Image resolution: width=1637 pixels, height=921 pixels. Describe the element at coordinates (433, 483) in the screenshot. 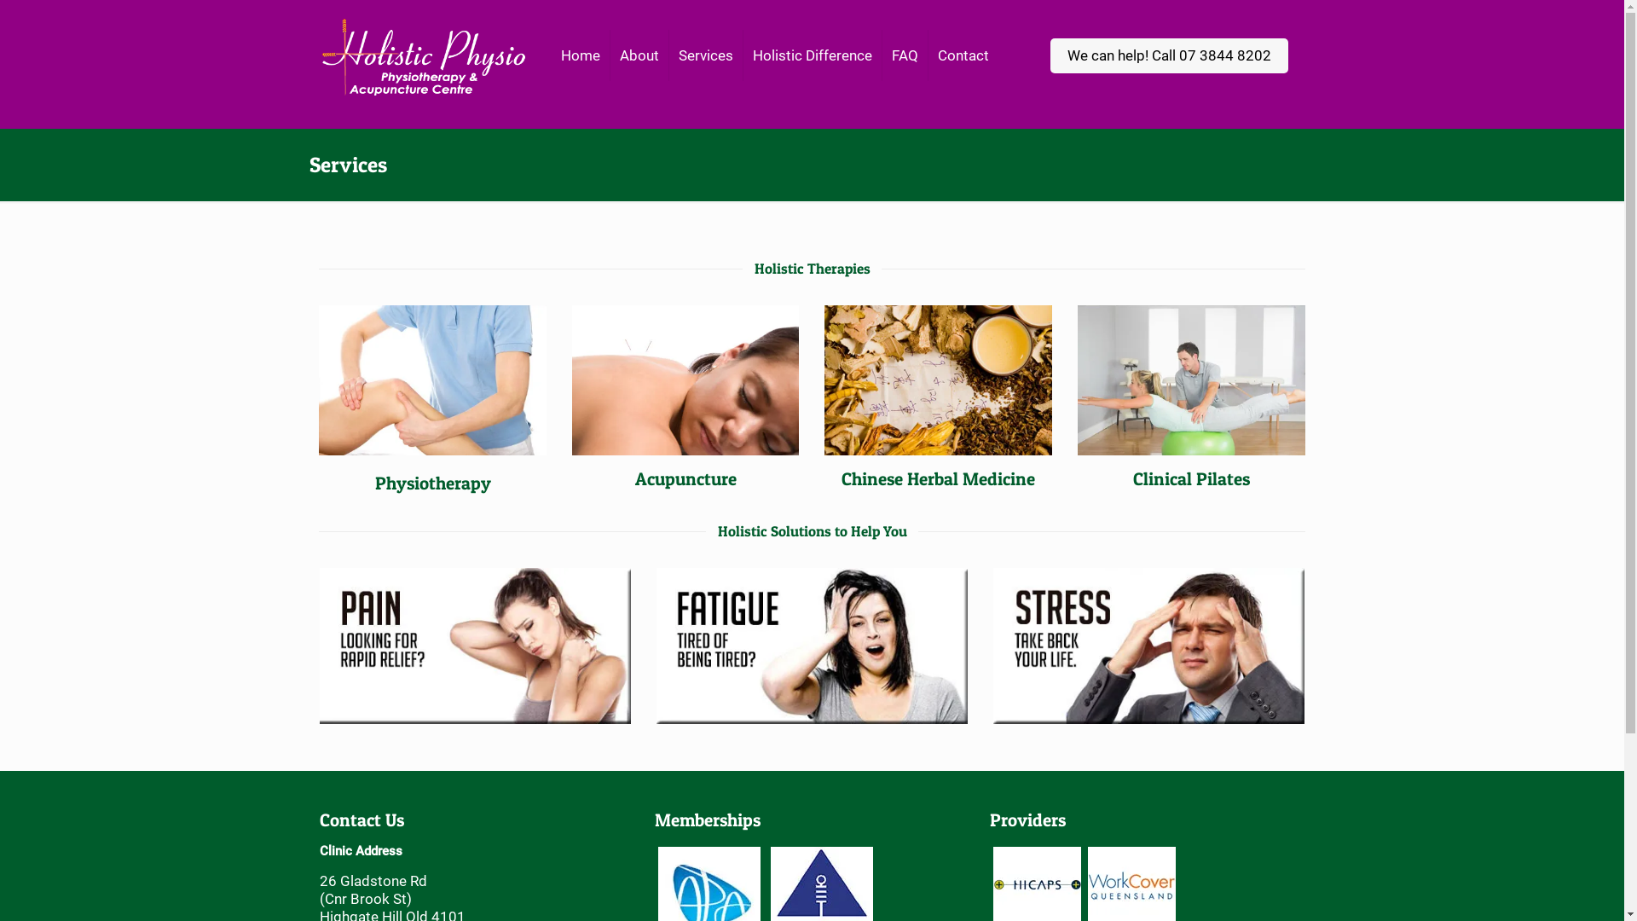

I see `Physiotherapy` at that location.